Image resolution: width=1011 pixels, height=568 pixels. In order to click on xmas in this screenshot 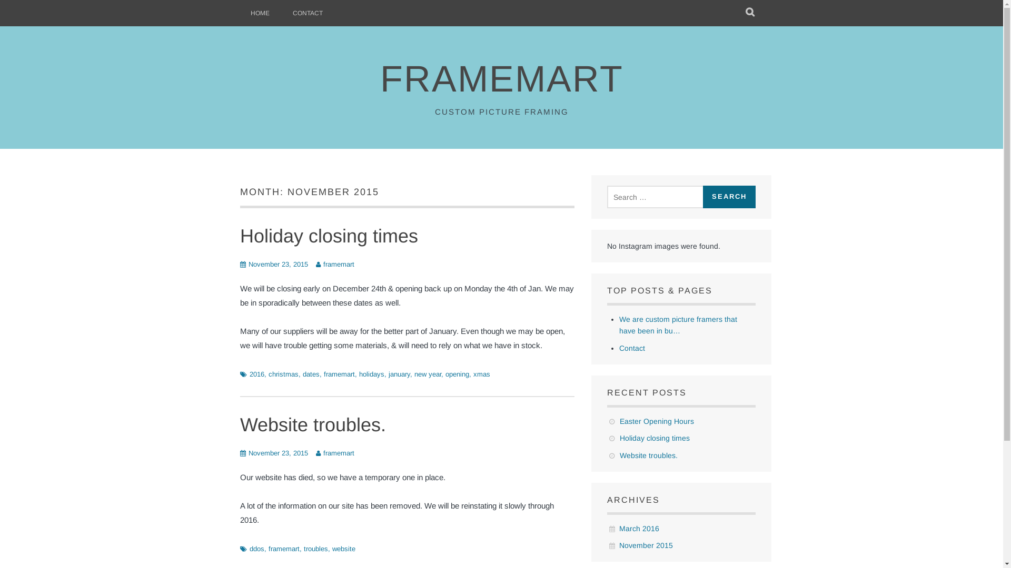, I will do `click(481, 374)`.